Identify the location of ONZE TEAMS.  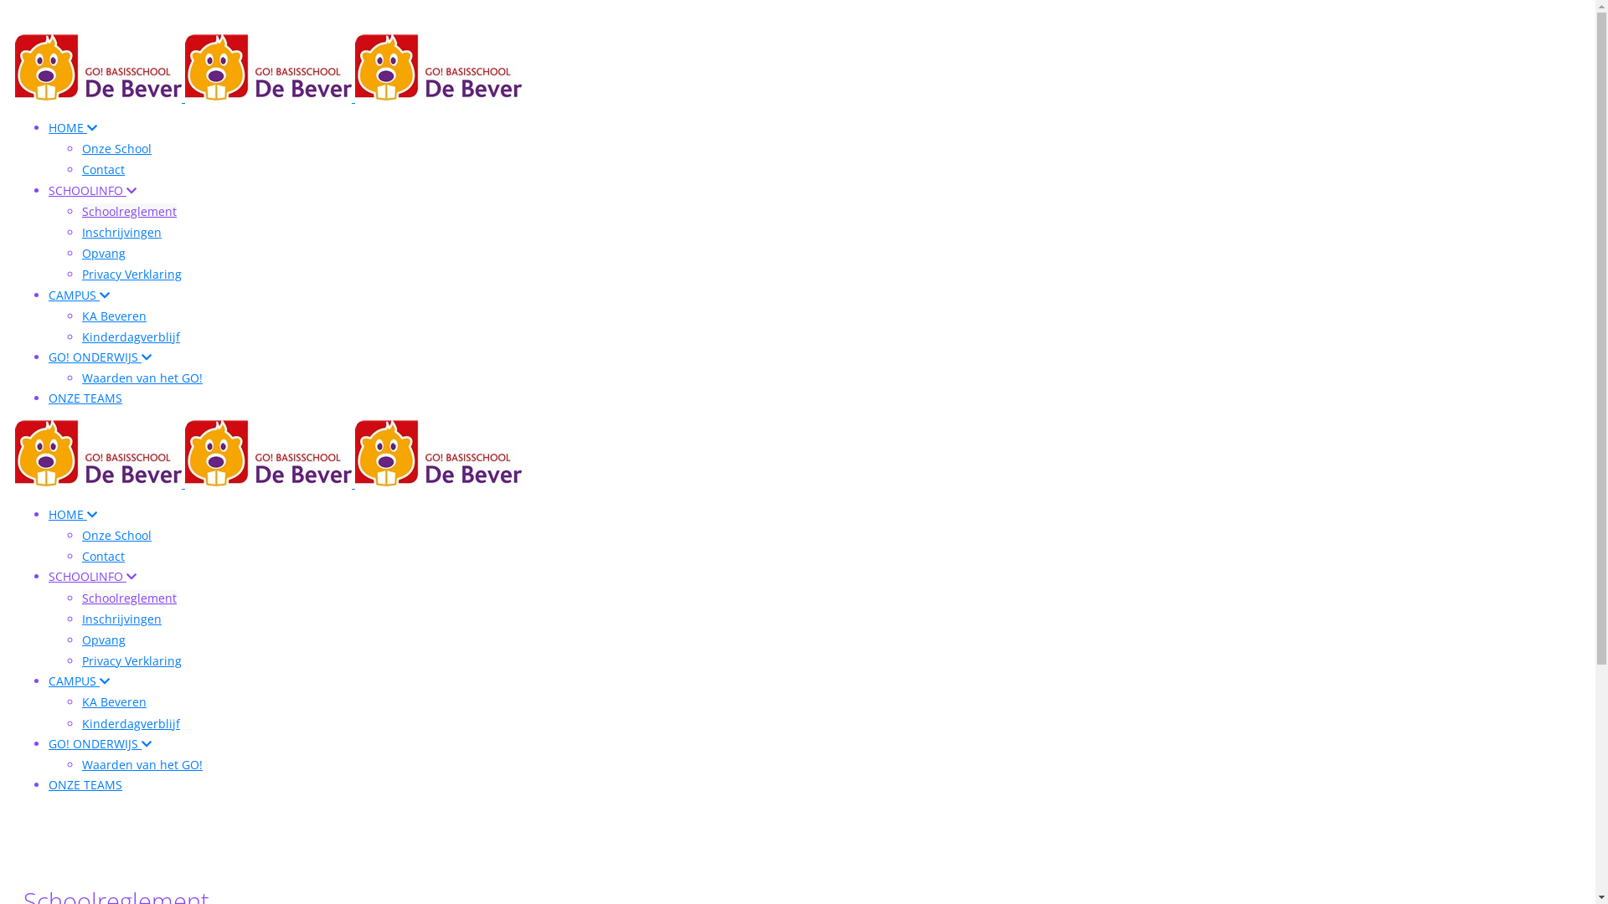
(85, 785).